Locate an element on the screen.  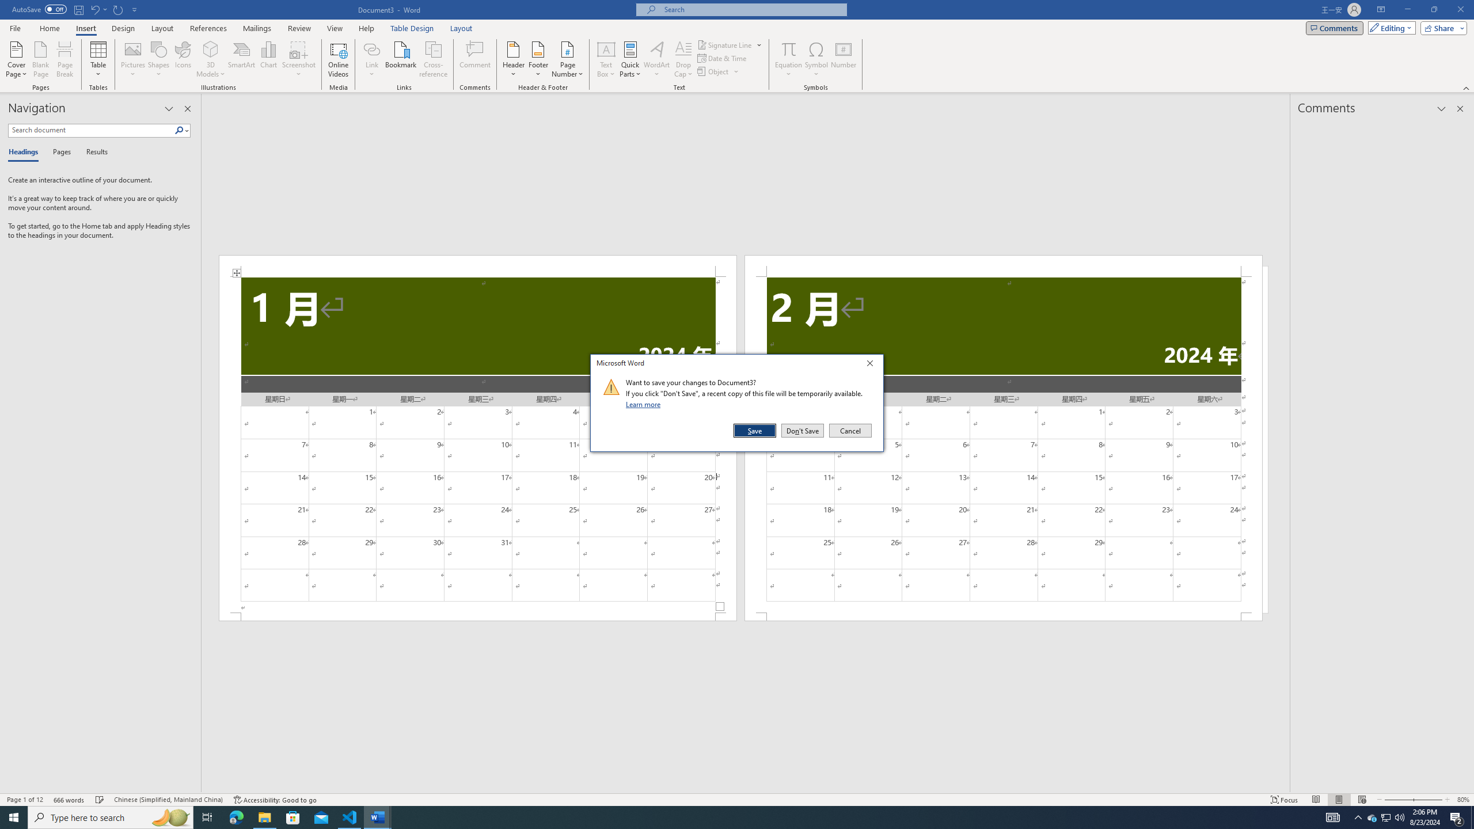
View is located at coordinates (335, 28).